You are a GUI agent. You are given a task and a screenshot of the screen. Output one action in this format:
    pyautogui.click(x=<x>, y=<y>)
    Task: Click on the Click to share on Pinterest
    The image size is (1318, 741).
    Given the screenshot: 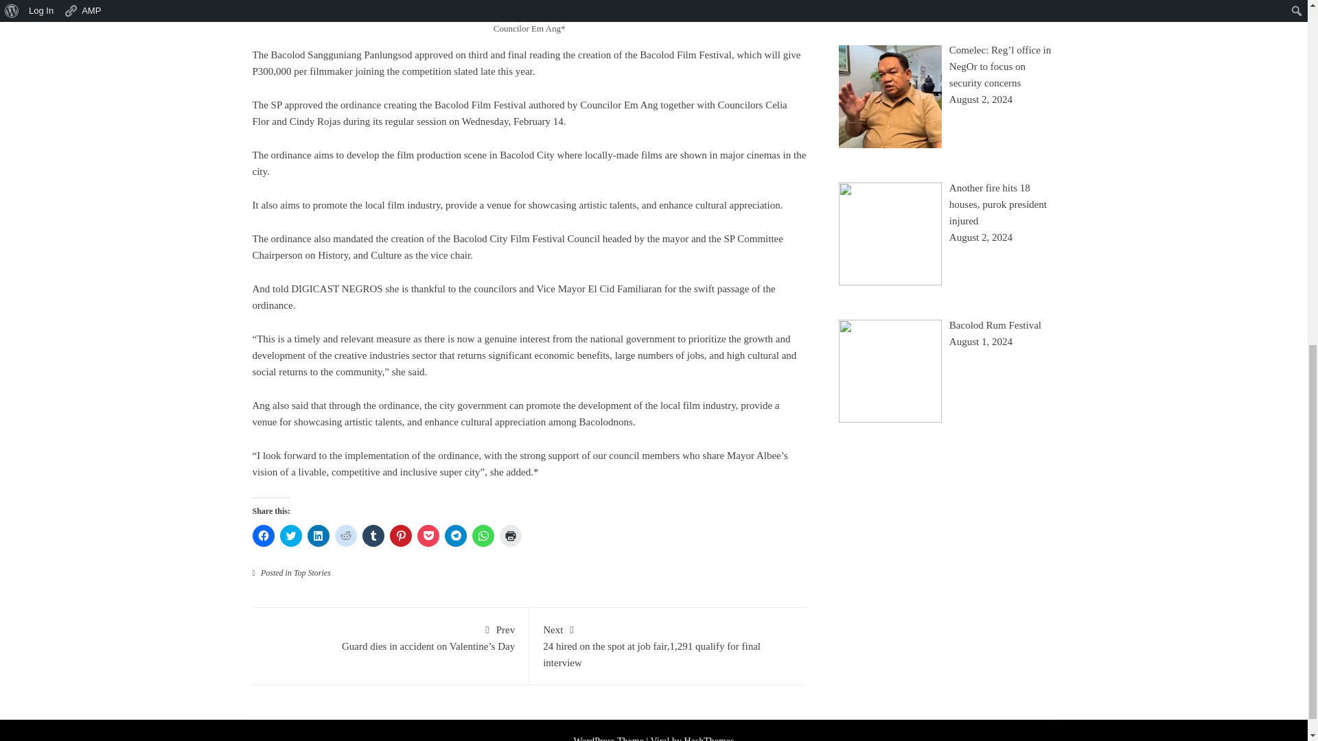 What is the action you would take?
    pyautogui.click(x=401, y=535)
    